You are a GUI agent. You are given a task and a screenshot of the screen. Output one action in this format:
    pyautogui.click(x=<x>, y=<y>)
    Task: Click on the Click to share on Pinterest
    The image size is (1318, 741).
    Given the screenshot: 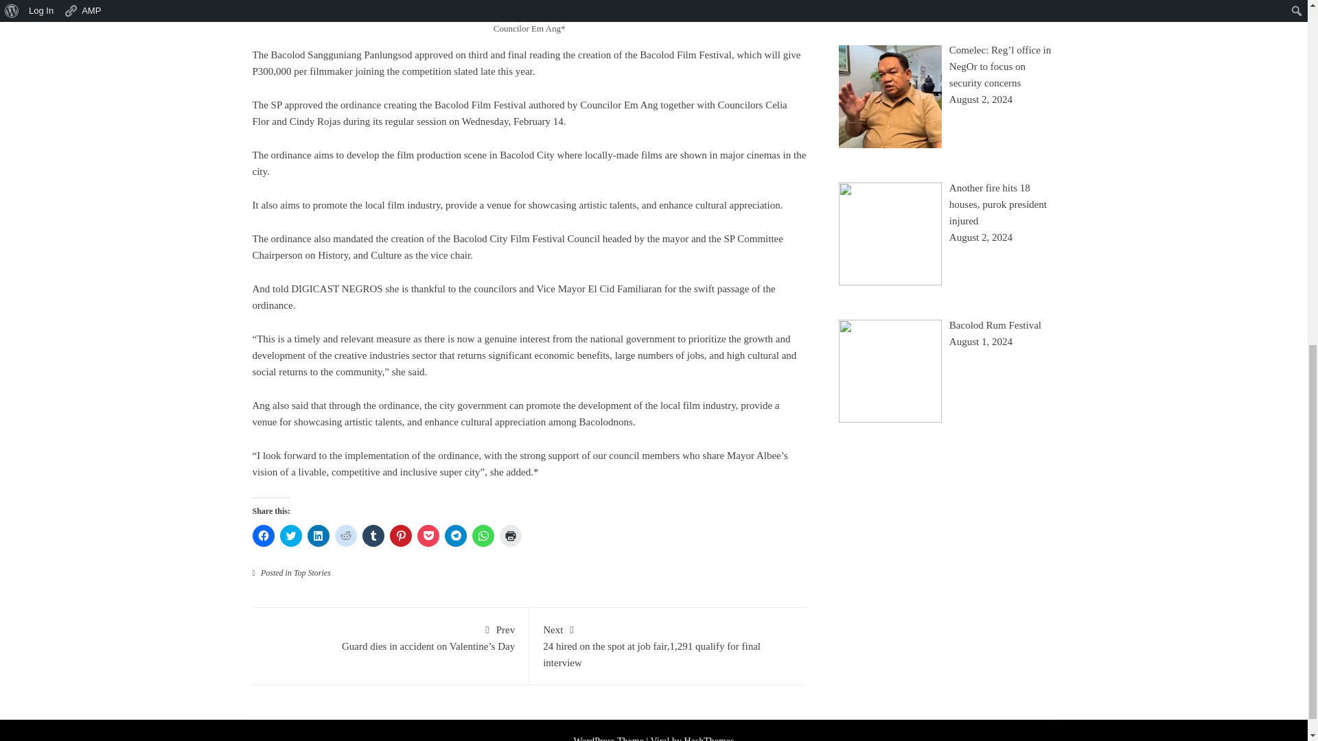 What is the action you would take?
    pyautogui.click(x=401, y=535)
    